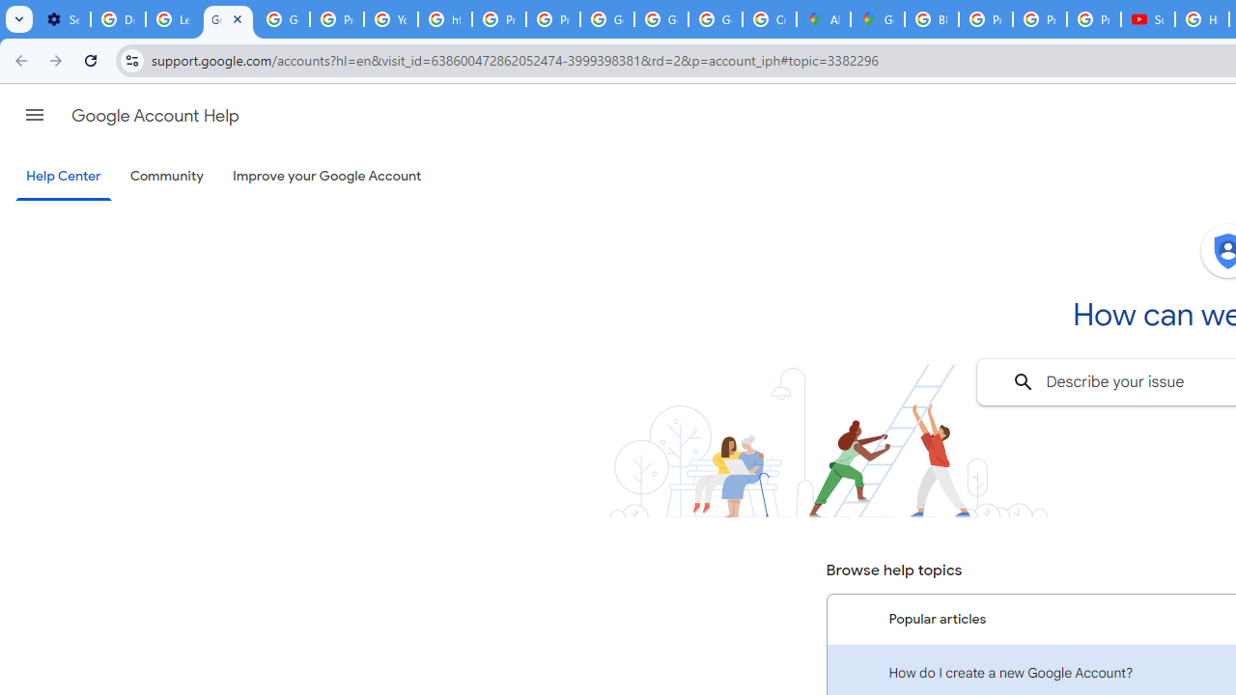  Describe the element at coordinates (390, 19) in the screenshot. I see `YouTube` at that location.